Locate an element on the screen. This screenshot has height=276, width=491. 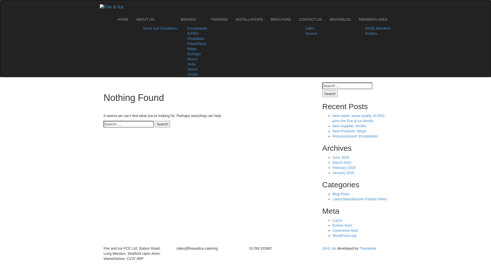
CONTACT US is located at coordinates (310, 19).